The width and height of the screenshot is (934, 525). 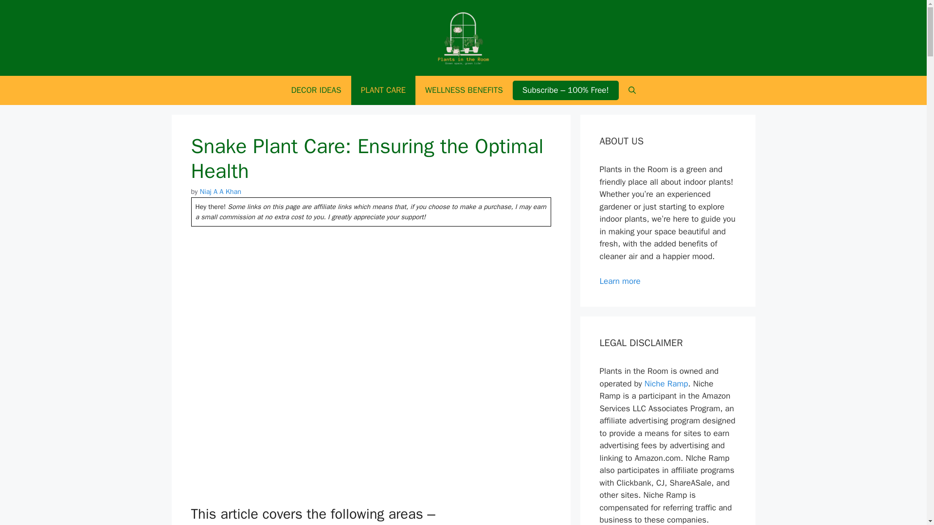 I want to click on PLANT CARE, so click(x=383, y=90).